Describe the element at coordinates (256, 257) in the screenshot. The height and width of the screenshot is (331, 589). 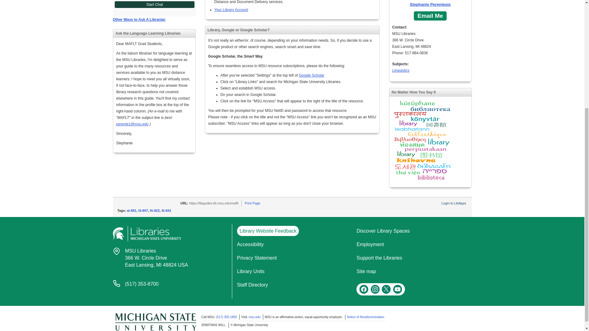
I see `Privacy Statement` at that location.